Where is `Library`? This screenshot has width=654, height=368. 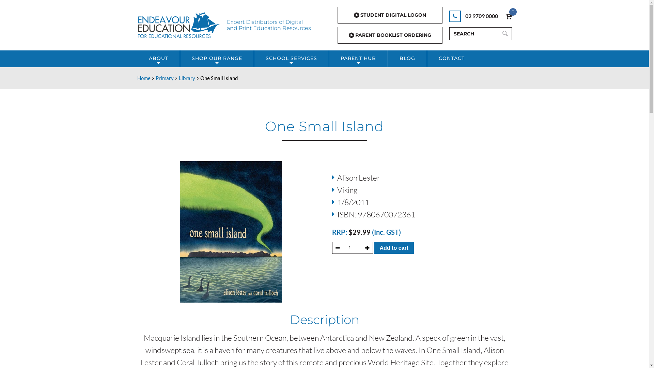 Library is located at coordinates (187, 78).